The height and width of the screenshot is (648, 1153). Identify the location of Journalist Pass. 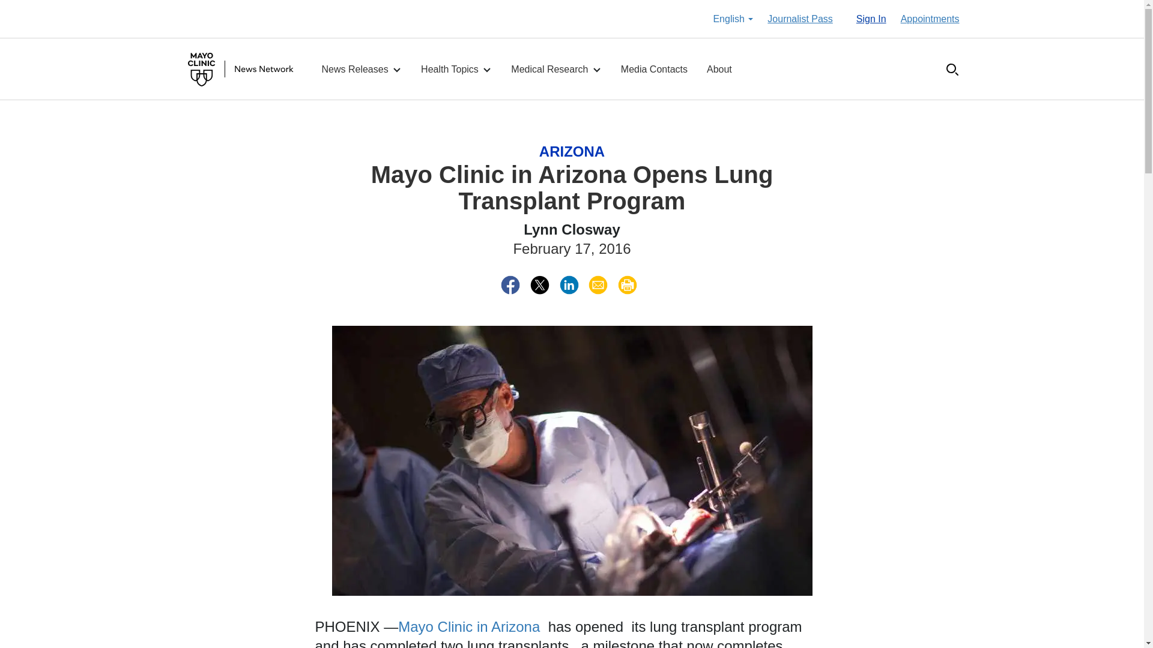
(800, 19).